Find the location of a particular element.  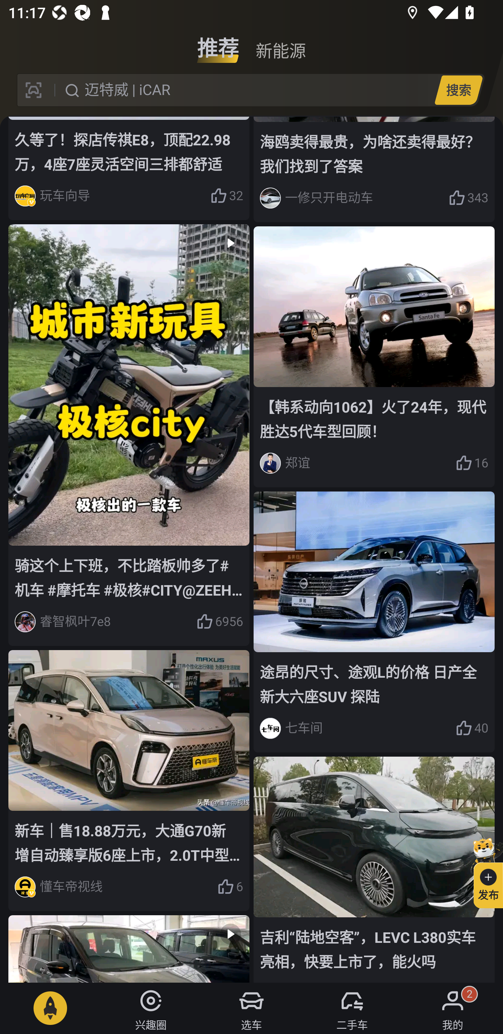

32 is located at coordinates (226, 196).